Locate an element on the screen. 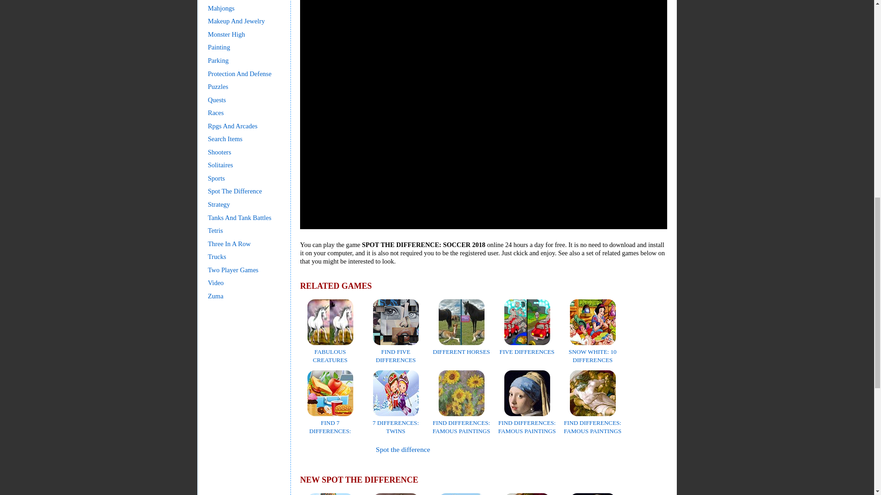 The width and height of the screenshot is (881, 495). FABULOUS CREATURES is located at coordinates (330, 351).